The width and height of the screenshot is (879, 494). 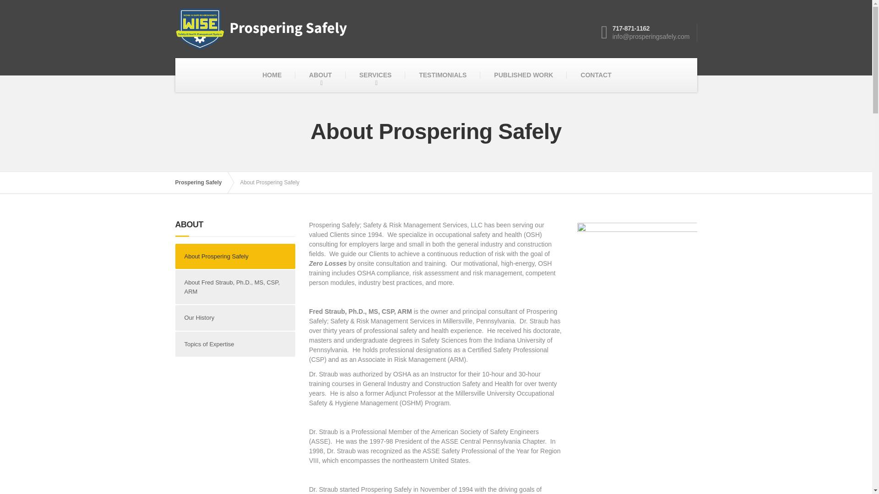 I want to click on Our History, so click(x=235, y=317).